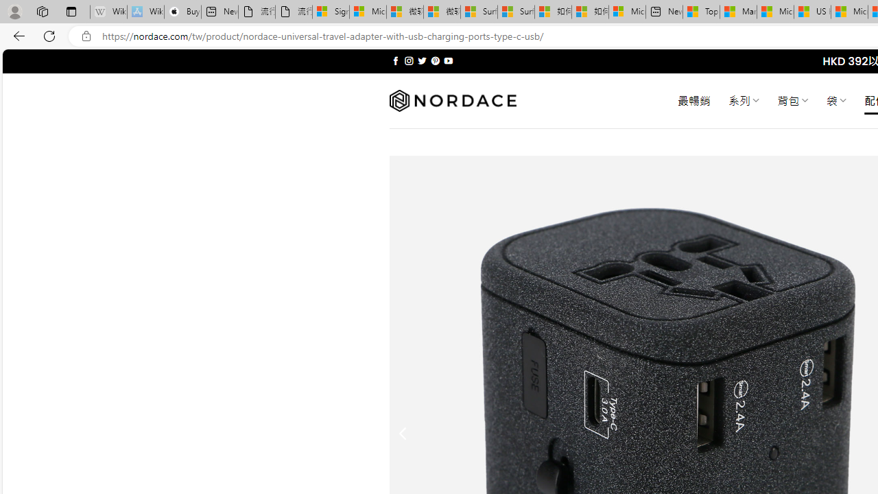 This screenshot has width=878, height=494. I want to click on Top Stories - MSN, so click(701, 12).